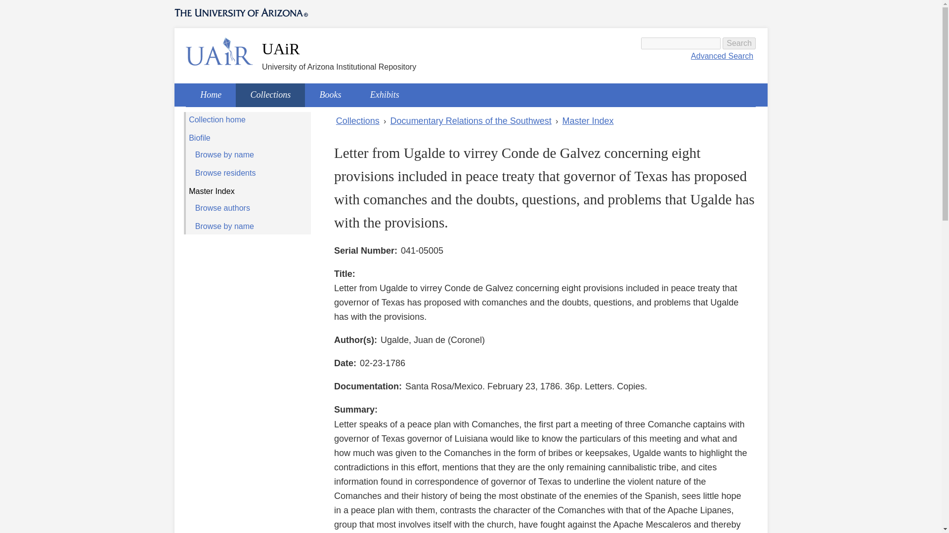  I want to click on Collections, so click(270, 95).